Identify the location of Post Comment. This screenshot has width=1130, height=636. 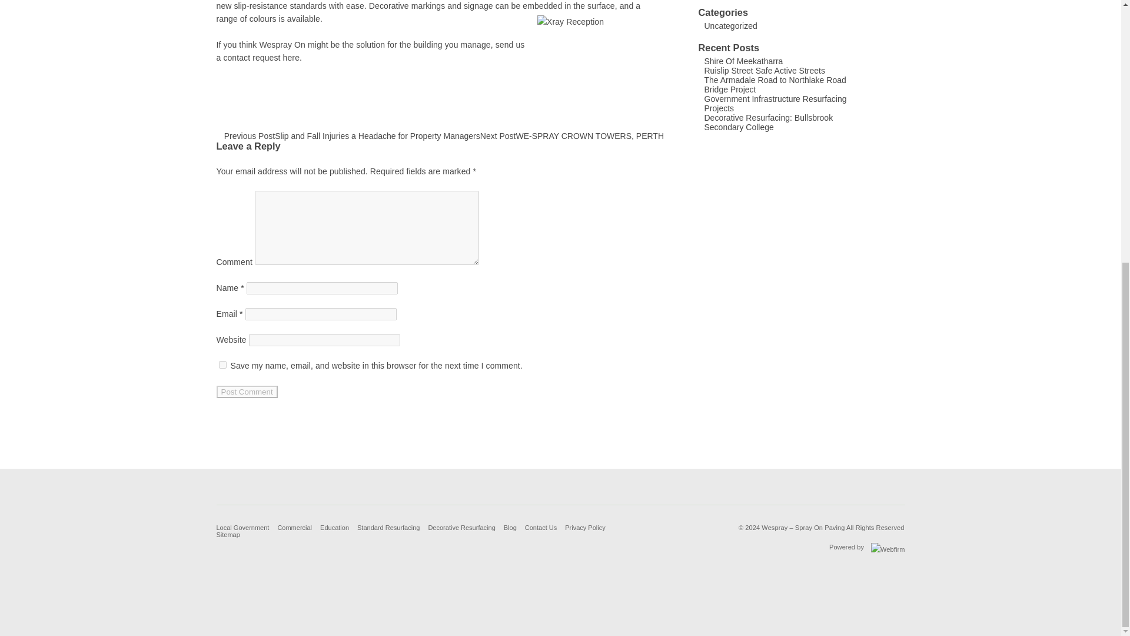
(247, 392).